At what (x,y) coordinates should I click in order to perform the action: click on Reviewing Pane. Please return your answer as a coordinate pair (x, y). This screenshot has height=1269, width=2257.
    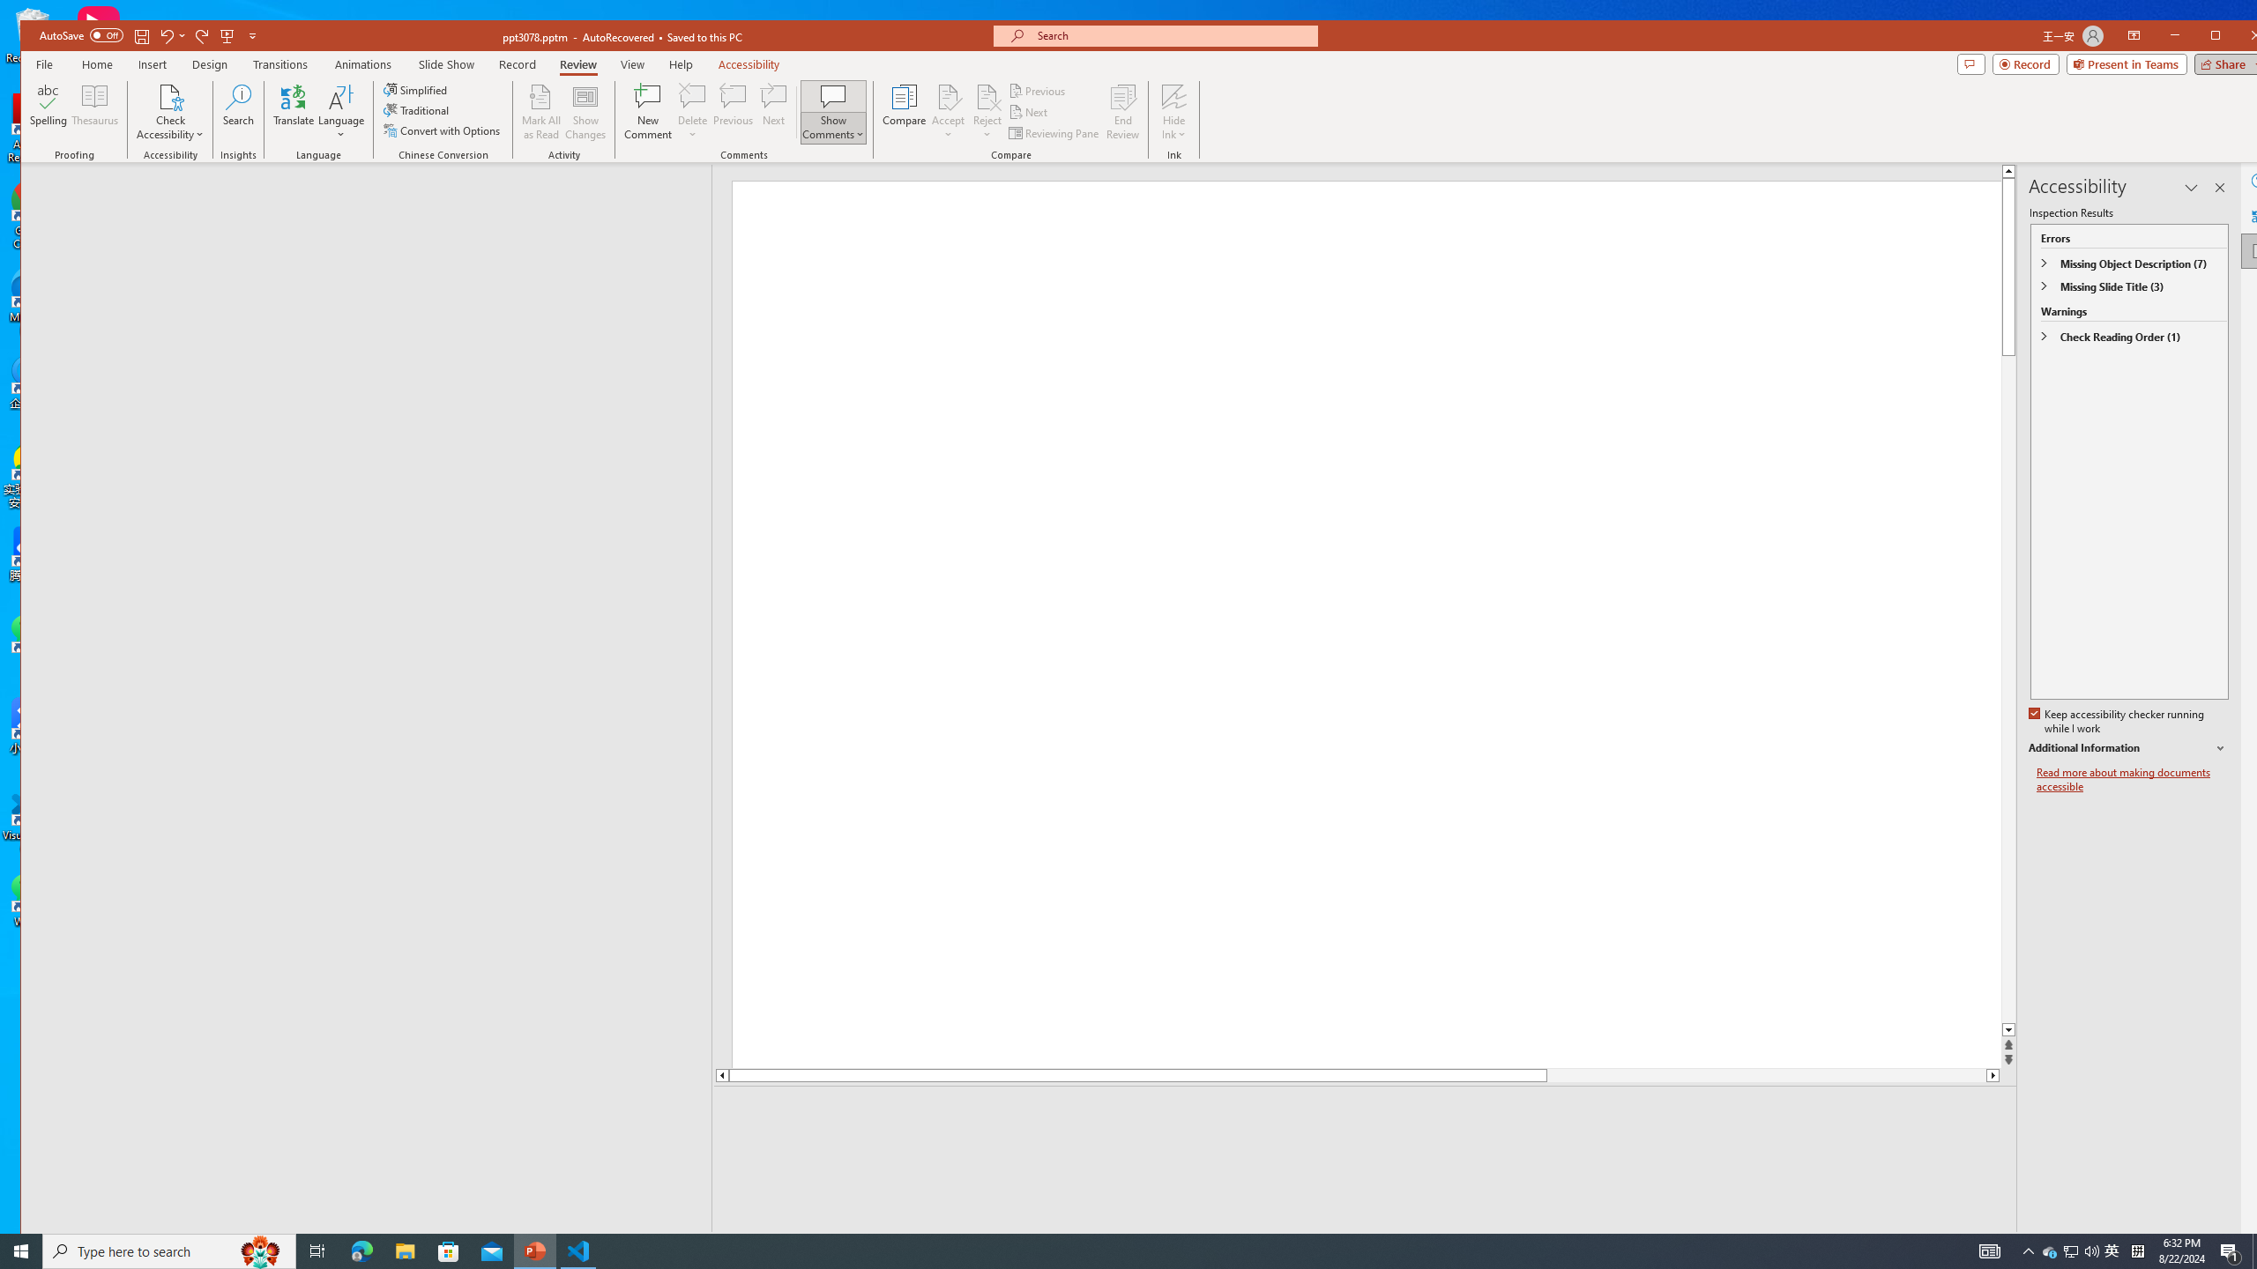
    Looking at the image, I should click on (1054, 132).